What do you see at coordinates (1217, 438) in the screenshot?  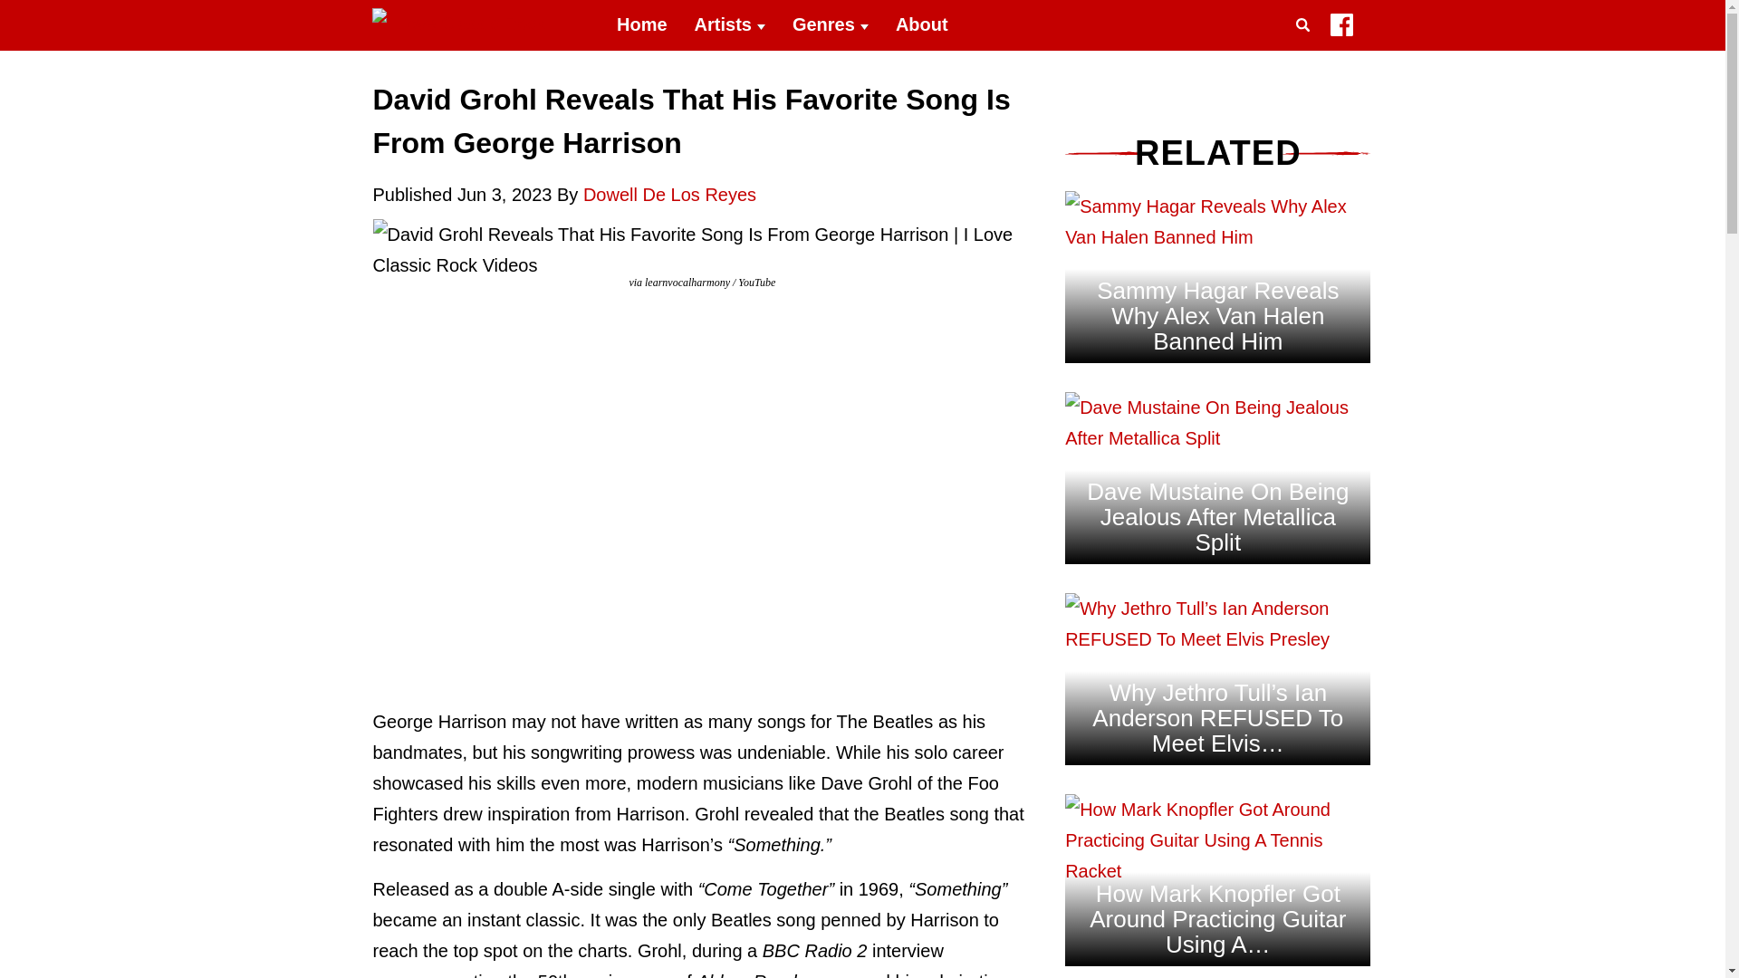 I see `Dave Mustaine On Being Jealous After Metallica Split` at bounding box center [1217, 438].